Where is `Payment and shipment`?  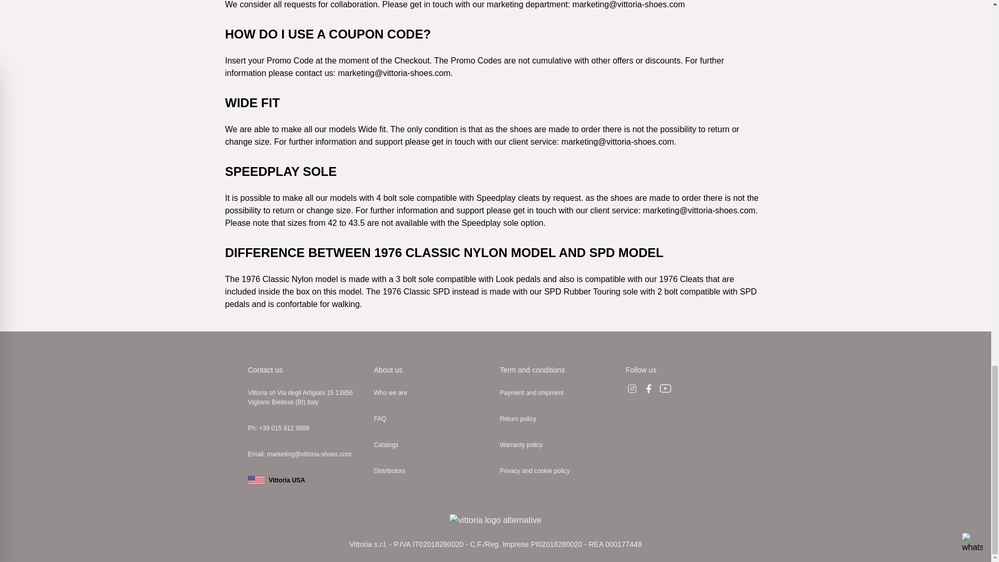
Payment and shipment is located at coordinates (558, 392).